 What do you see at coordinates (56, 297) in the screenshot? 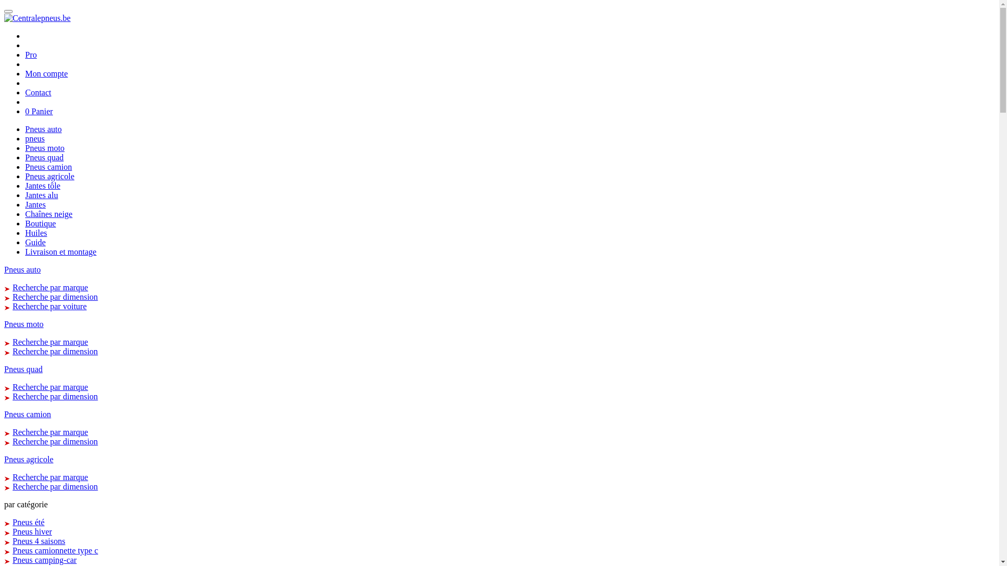
I see `Recherche par dimension` at bounding box center [56, 297].